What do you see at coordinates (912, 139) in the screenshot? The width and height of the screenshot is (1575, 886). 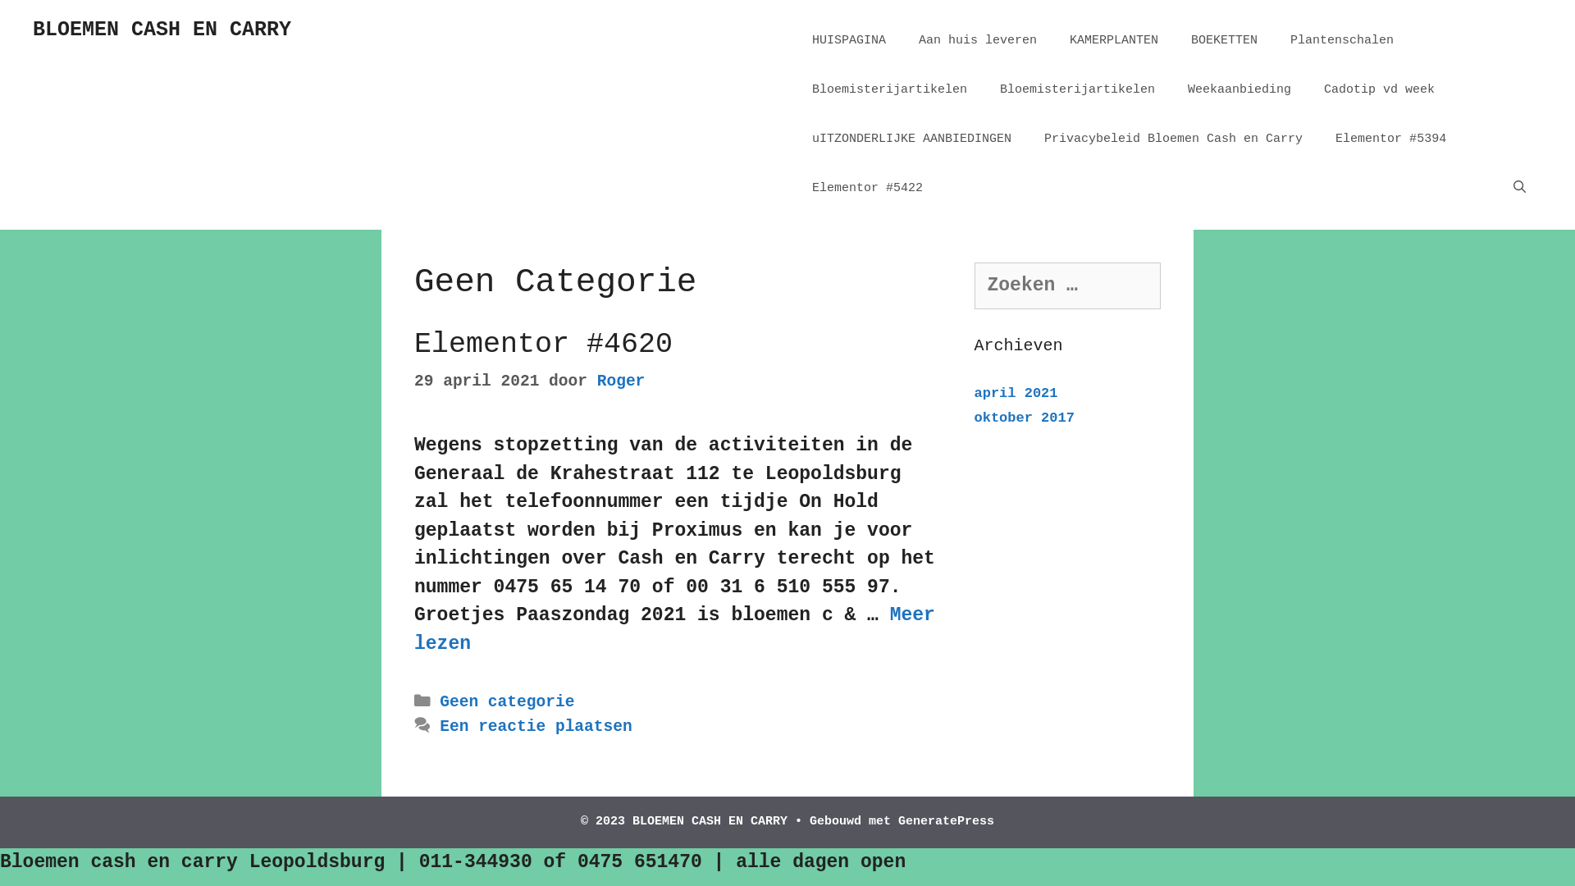 I see `uITZONDERLIJKE AANBIEDINGEN` at bounding box center [912, 139].